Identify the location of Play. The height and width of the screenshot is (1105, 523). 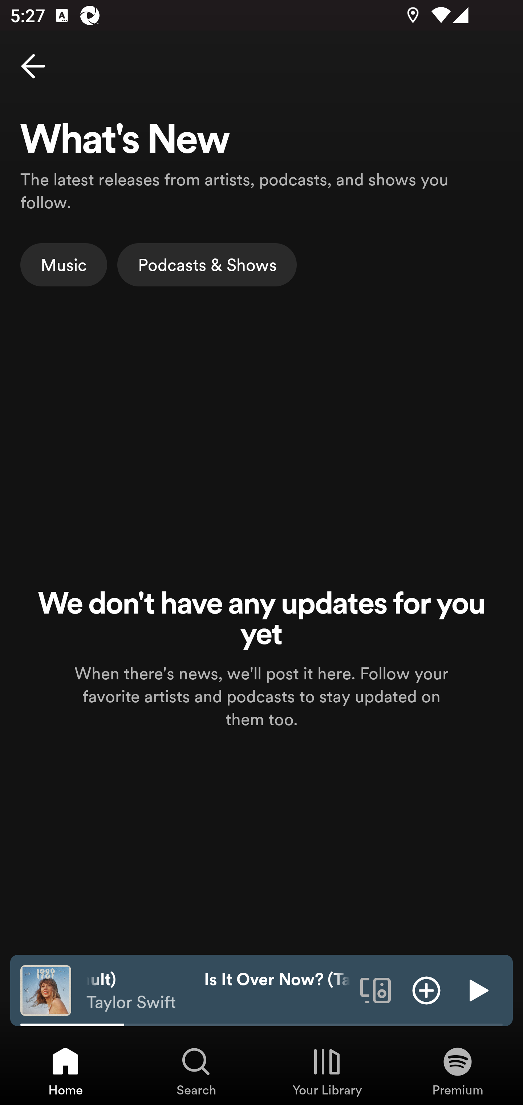
(477, 990).